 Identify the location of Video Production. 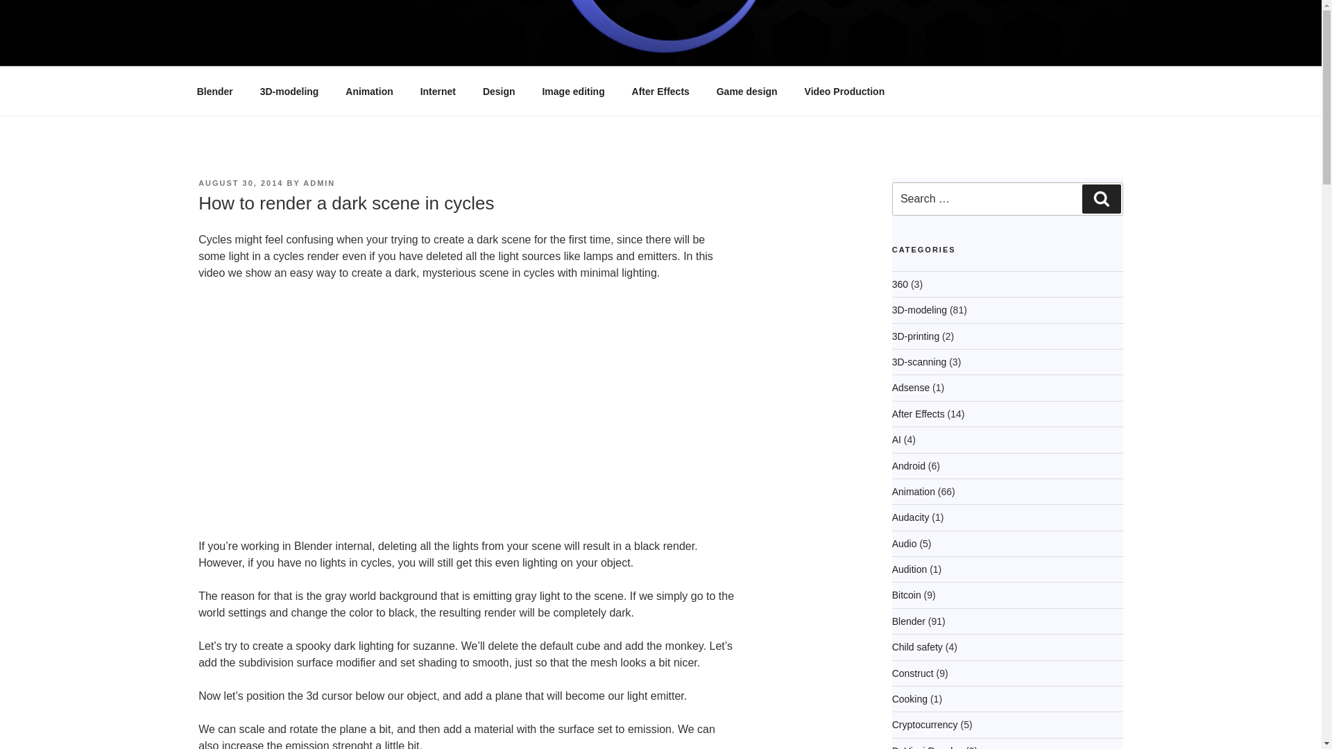
(844, 92).